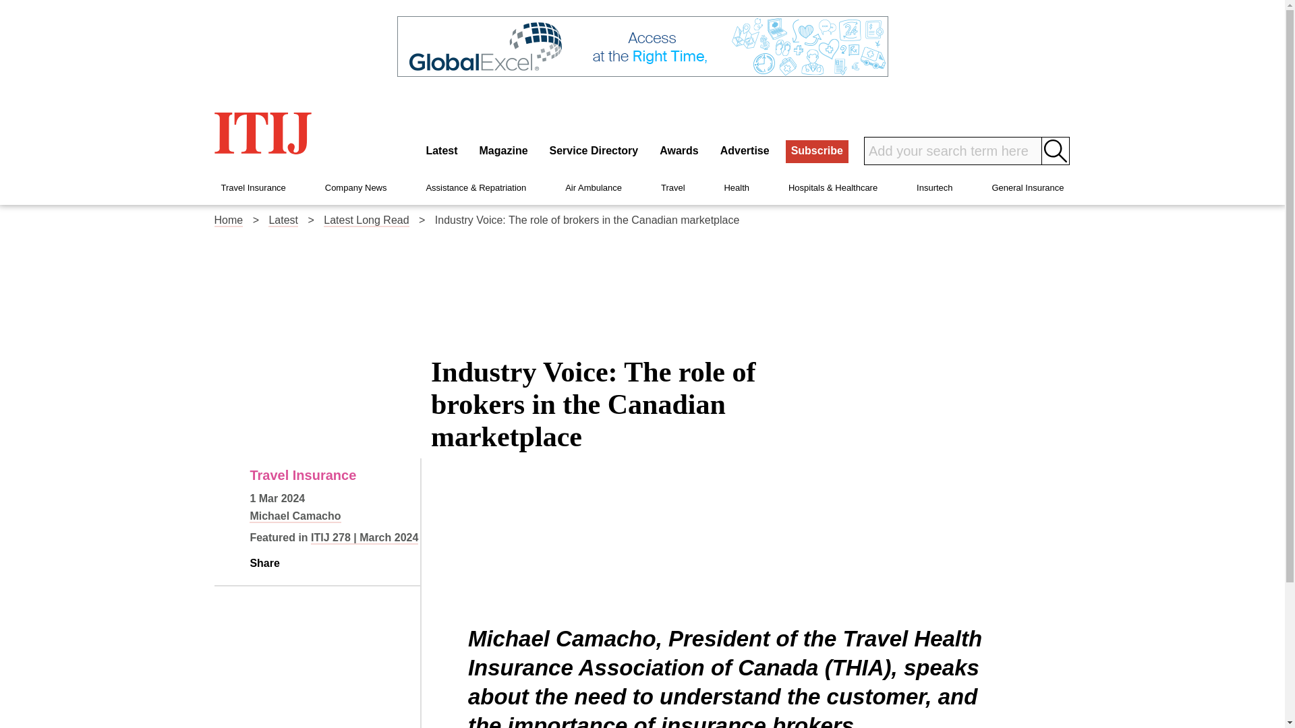  Describe the element at coordinates (672, 187) in the screenshot. I see `Travel` at that location.